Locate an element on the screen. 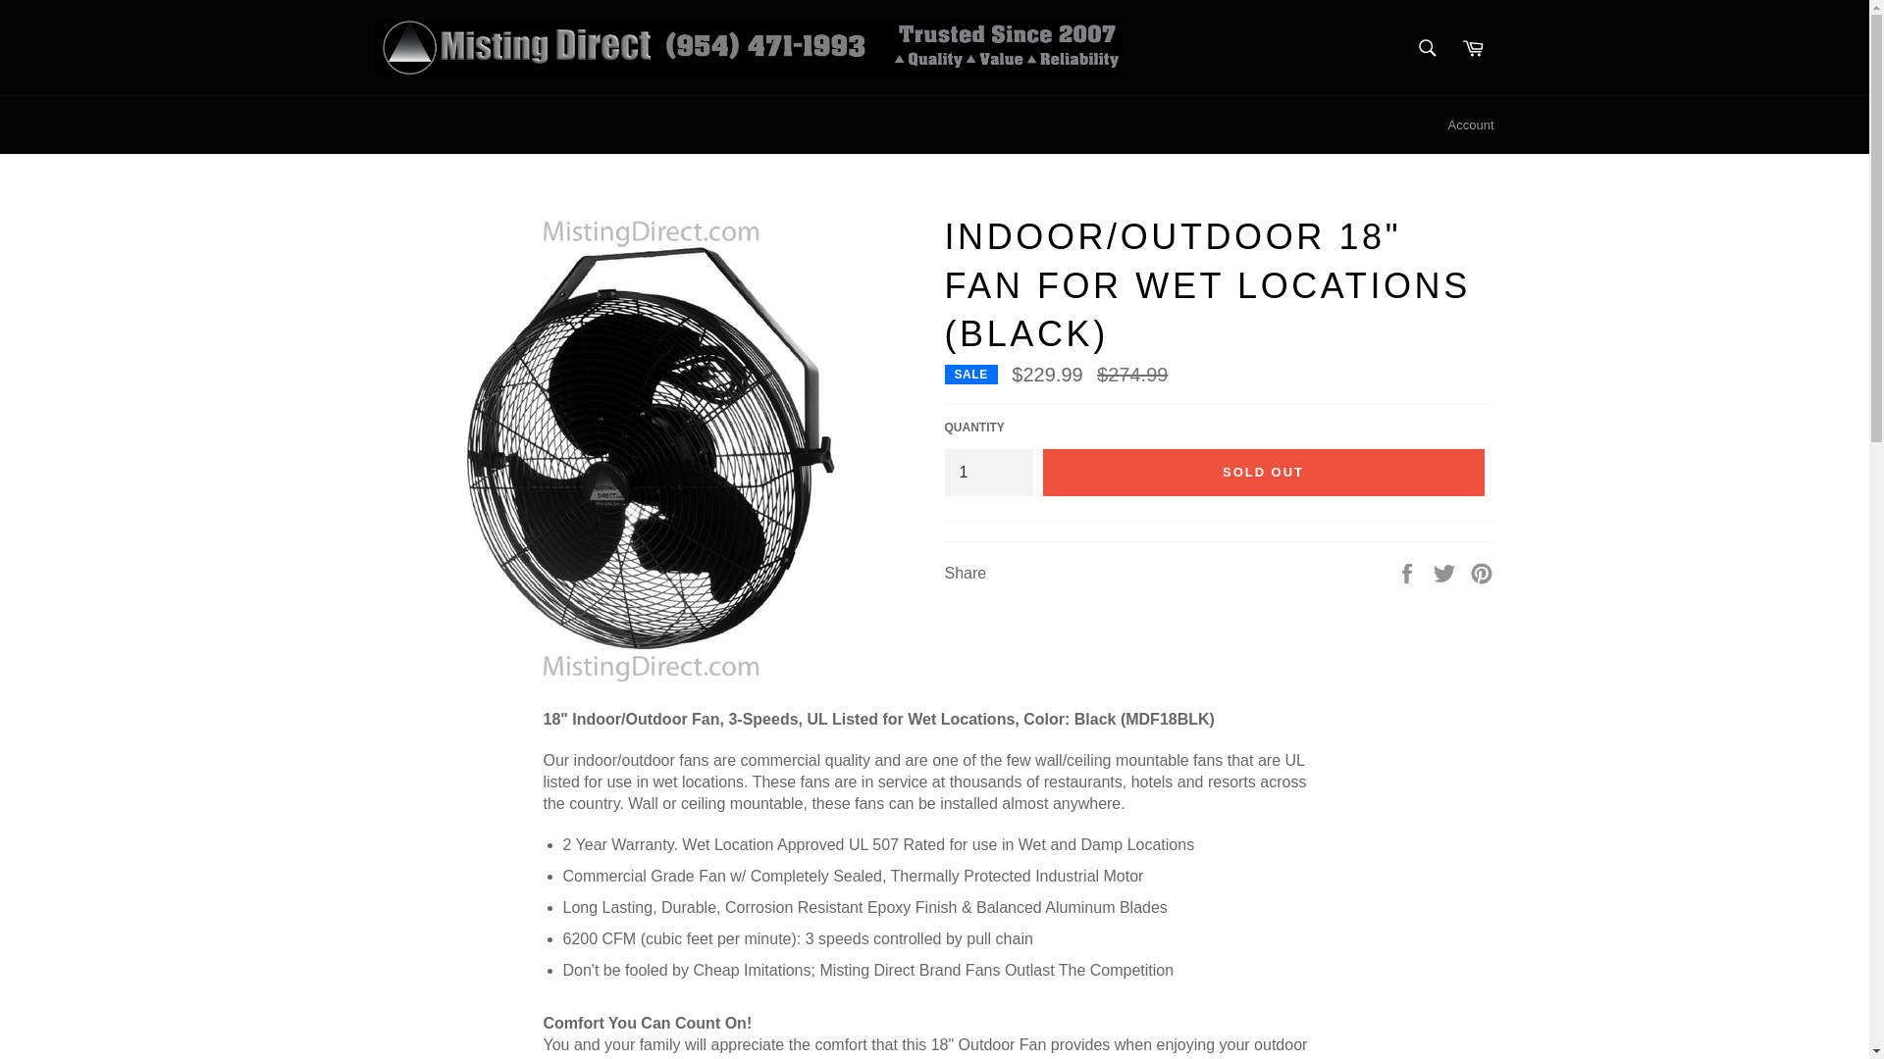  SOLD OUT is located at coordinates (1262, 473).